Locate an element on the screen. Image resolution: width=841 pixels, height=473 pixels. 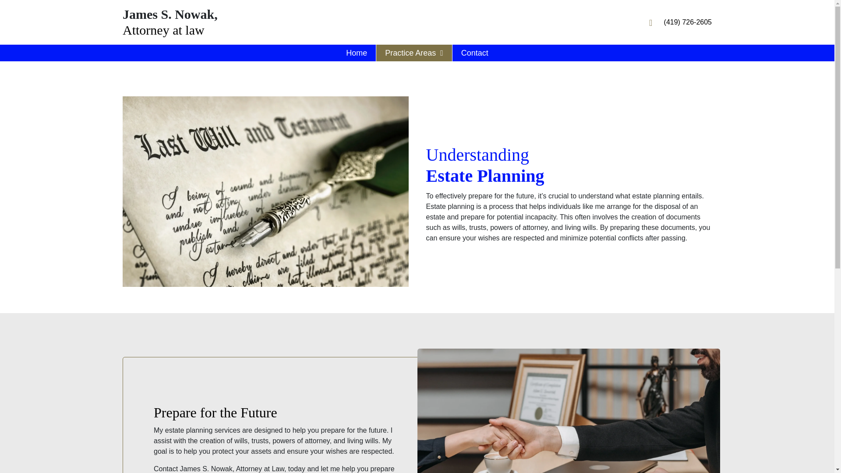
James S. Nowak, Attorney at law is located at coordinates (569, 411).